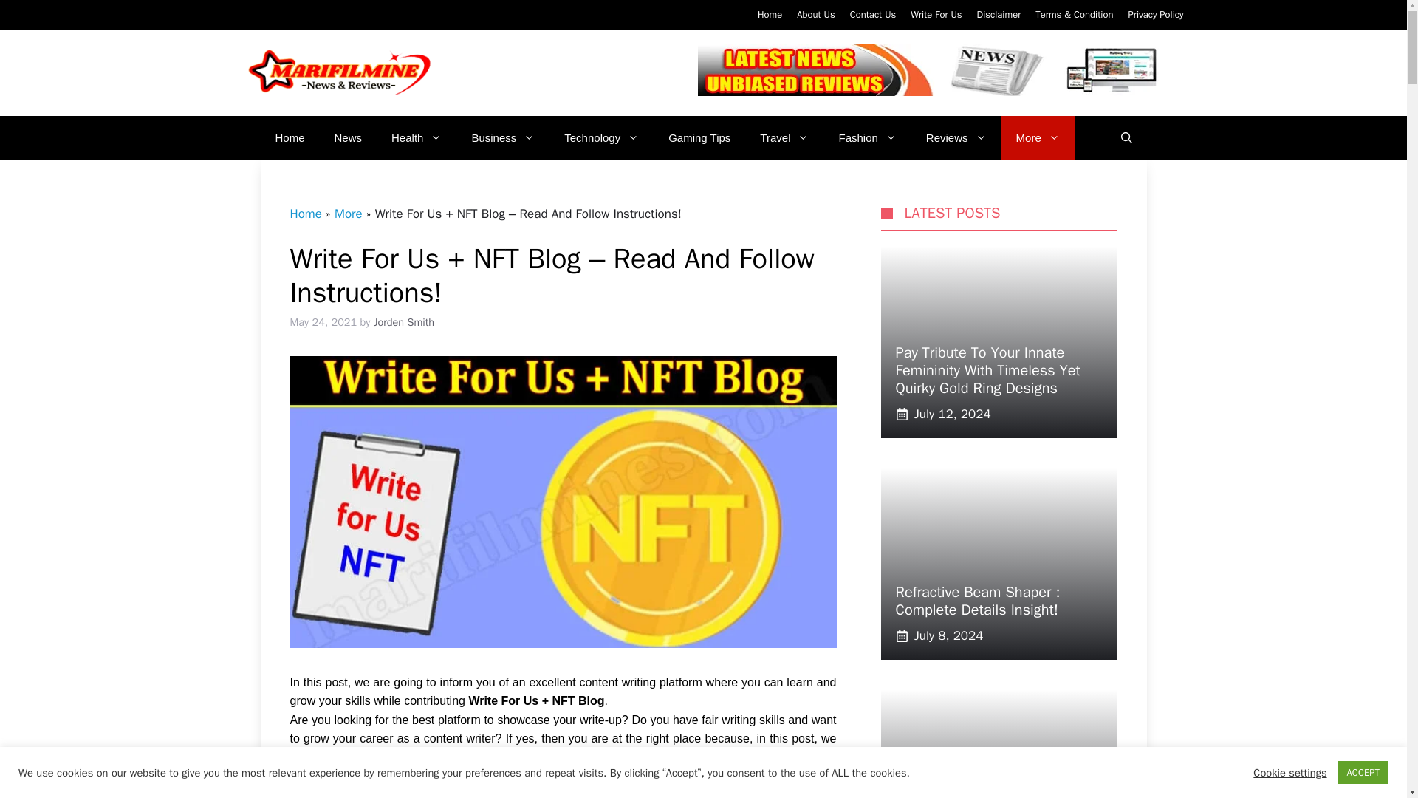  I want to click on Travel, so click(784, 137).